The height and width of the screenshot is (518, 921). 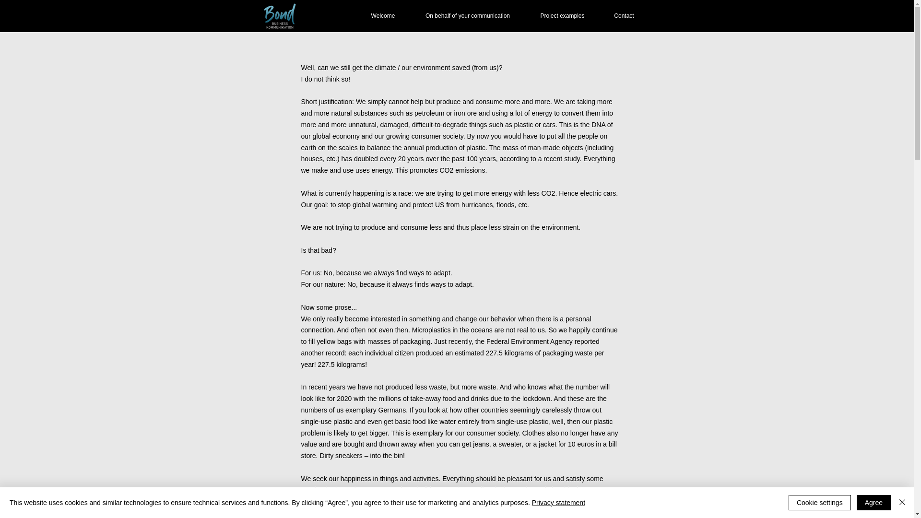 I want to click on Agree, so click(x=873, y=503).